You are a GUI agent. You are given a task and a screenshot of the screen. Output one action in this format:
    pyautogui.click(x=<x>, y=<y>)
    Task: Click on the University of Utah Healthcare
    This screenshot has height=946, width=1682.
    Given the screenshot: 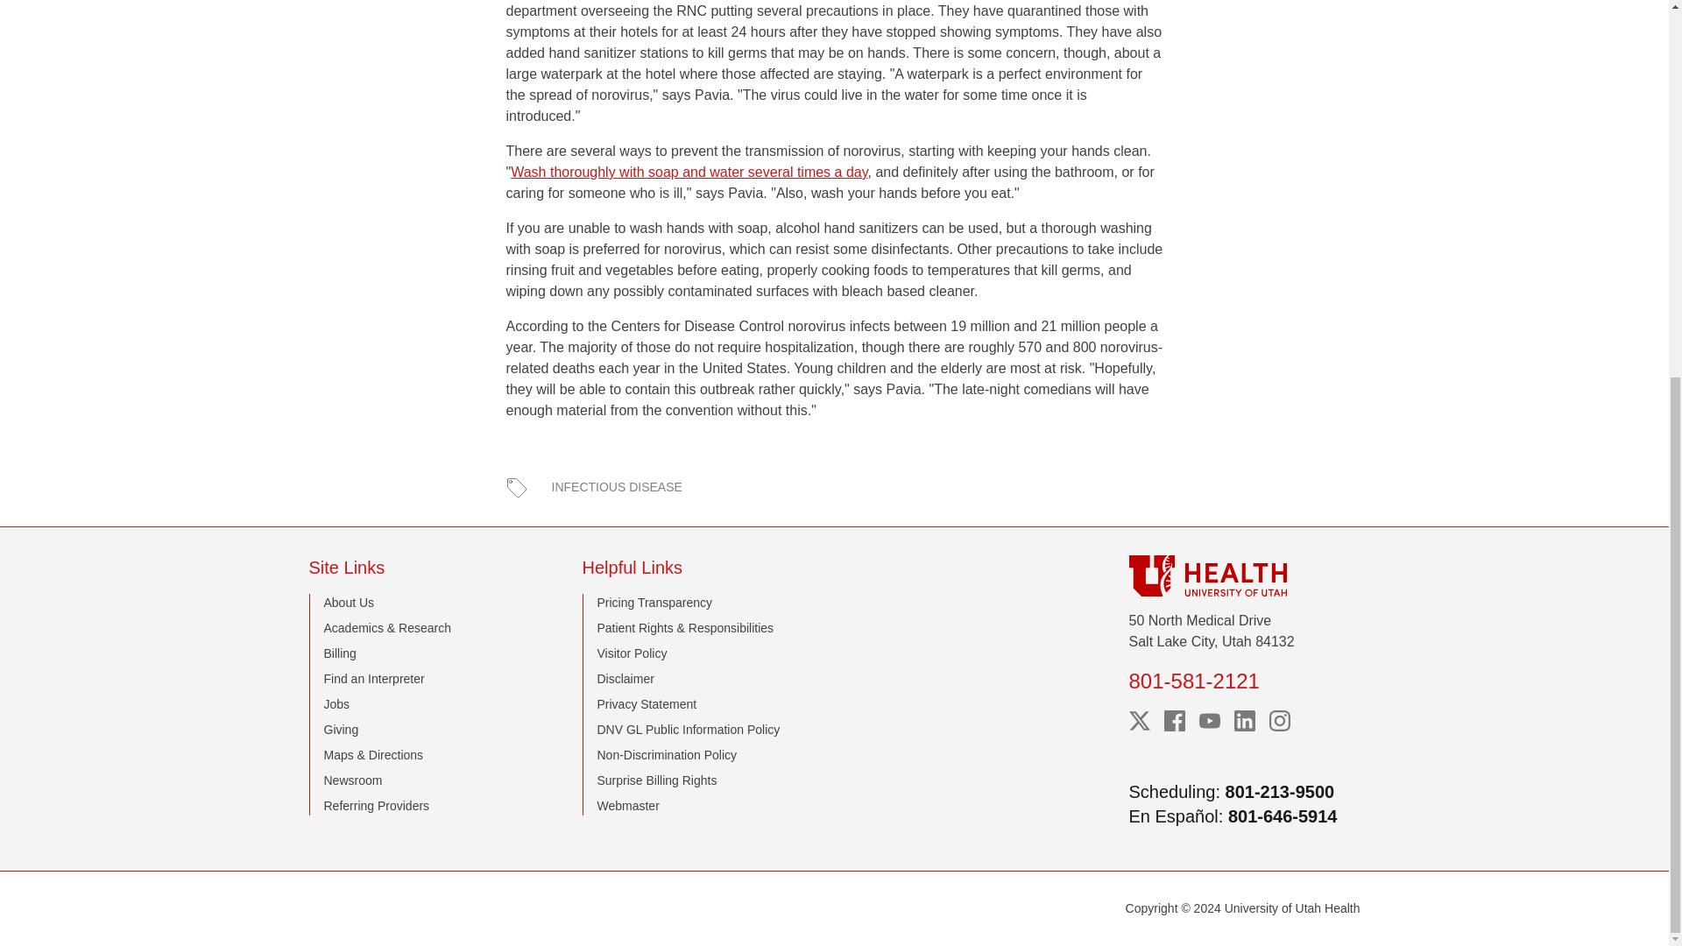 What is the action you would take?
    pyautogui.click(x=1244, y=575)
    